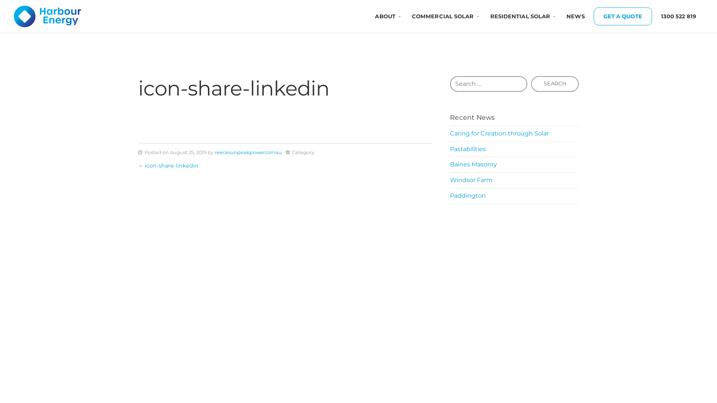 The height and width of the screenshot is (403, 717). What do you see at coordinates (385, 16) in the screenshot?
I see `ABOUT` at bounding box center [385, 16].